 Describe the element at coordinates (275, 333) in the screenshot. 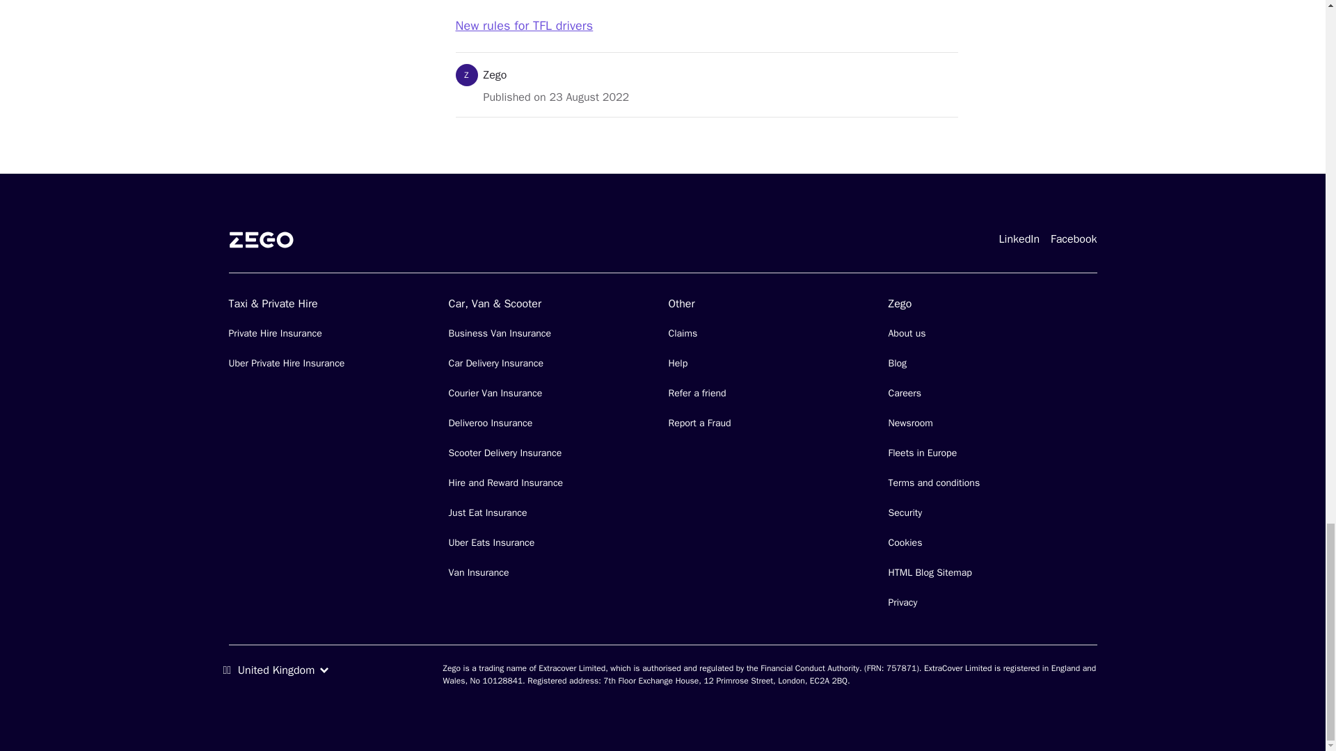

I see `Private Hire Insurance` at that location.